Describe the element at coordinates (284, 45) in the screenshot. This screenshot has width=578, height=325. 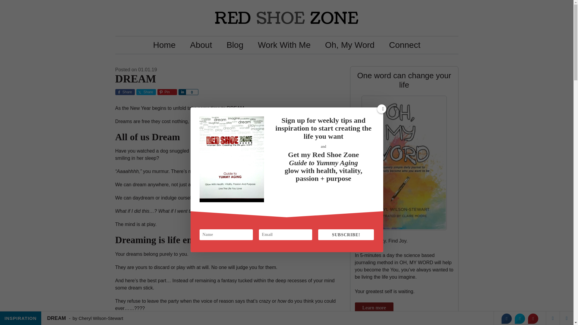
I see `Work With Me` at that location.